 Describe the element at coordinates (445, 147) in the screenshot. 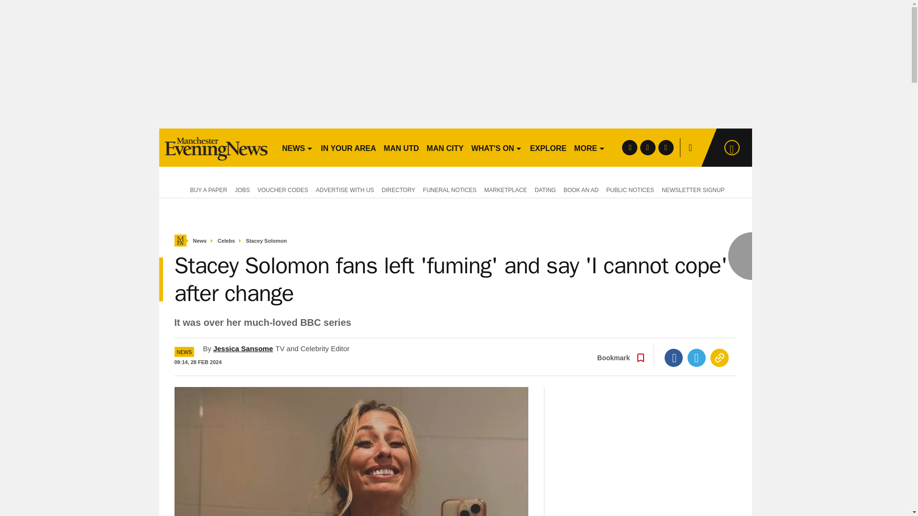

I see `MAN CITY` at that location.